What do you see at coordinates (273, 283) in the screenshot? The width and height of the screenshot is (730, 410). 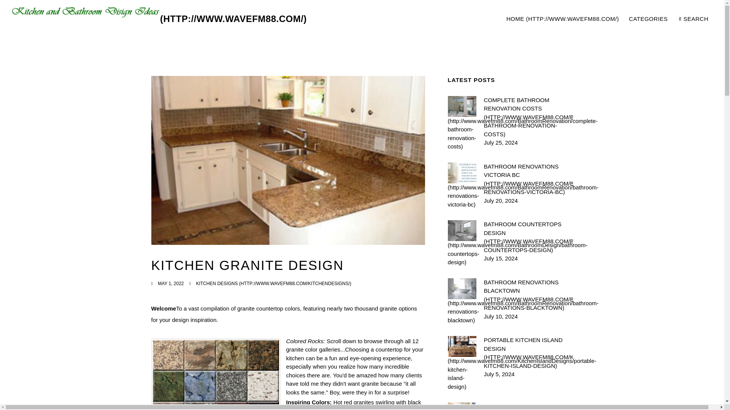 I see `KITCHEN DESIGNS` at bounding box center [273, 283].